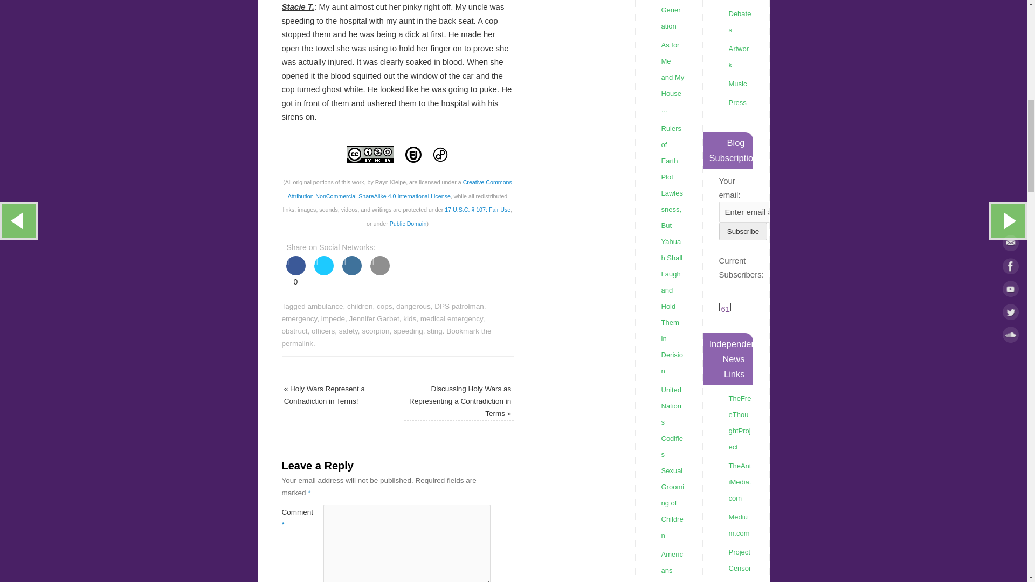  Describe the element at coordinates (743, 231) in the screenshot. I see `Subscribe` at that location.